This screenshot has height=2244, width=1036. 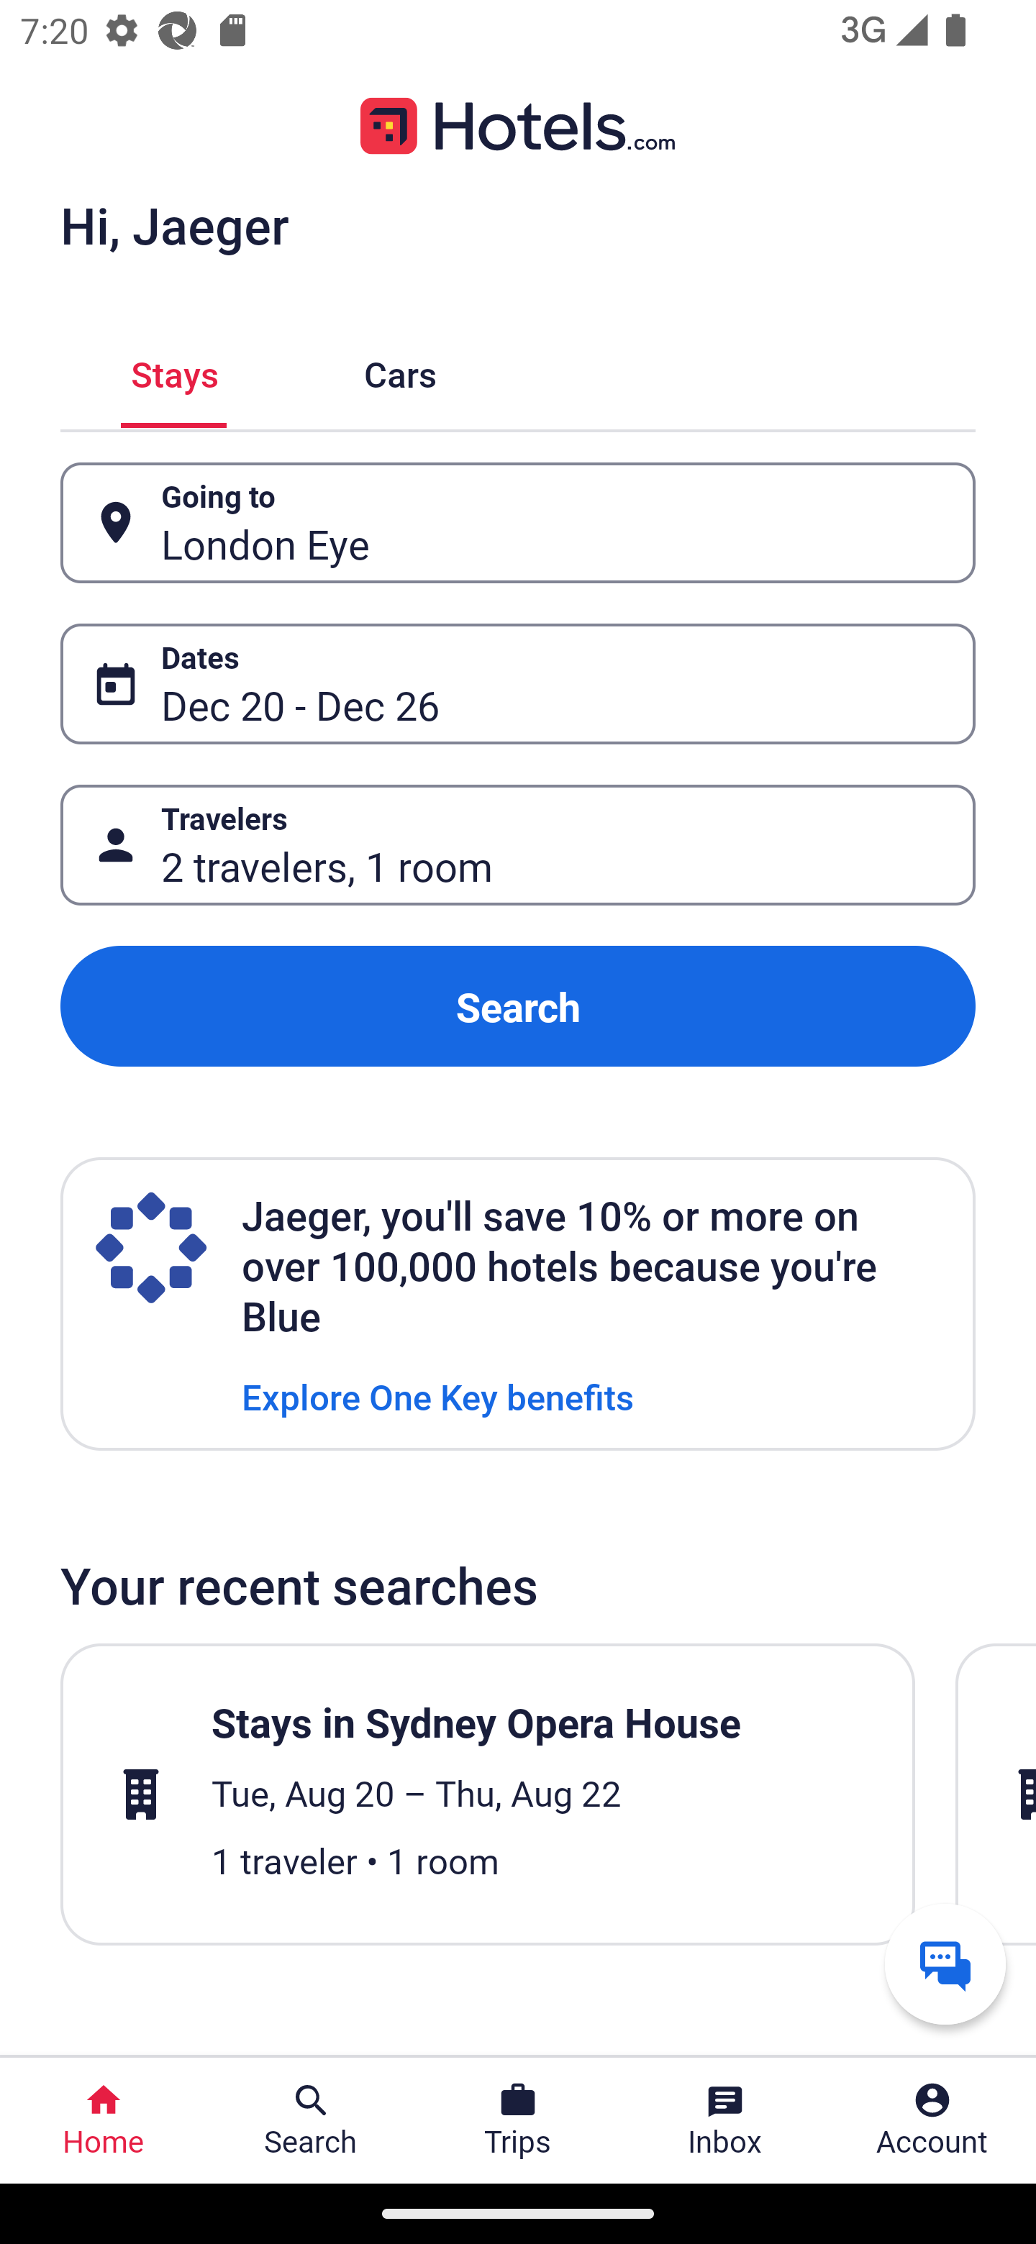 What do you see at coordinates (174, 224) in the screenshot?
I see `Hi, Jaeger` at bounding box center [174, 224].